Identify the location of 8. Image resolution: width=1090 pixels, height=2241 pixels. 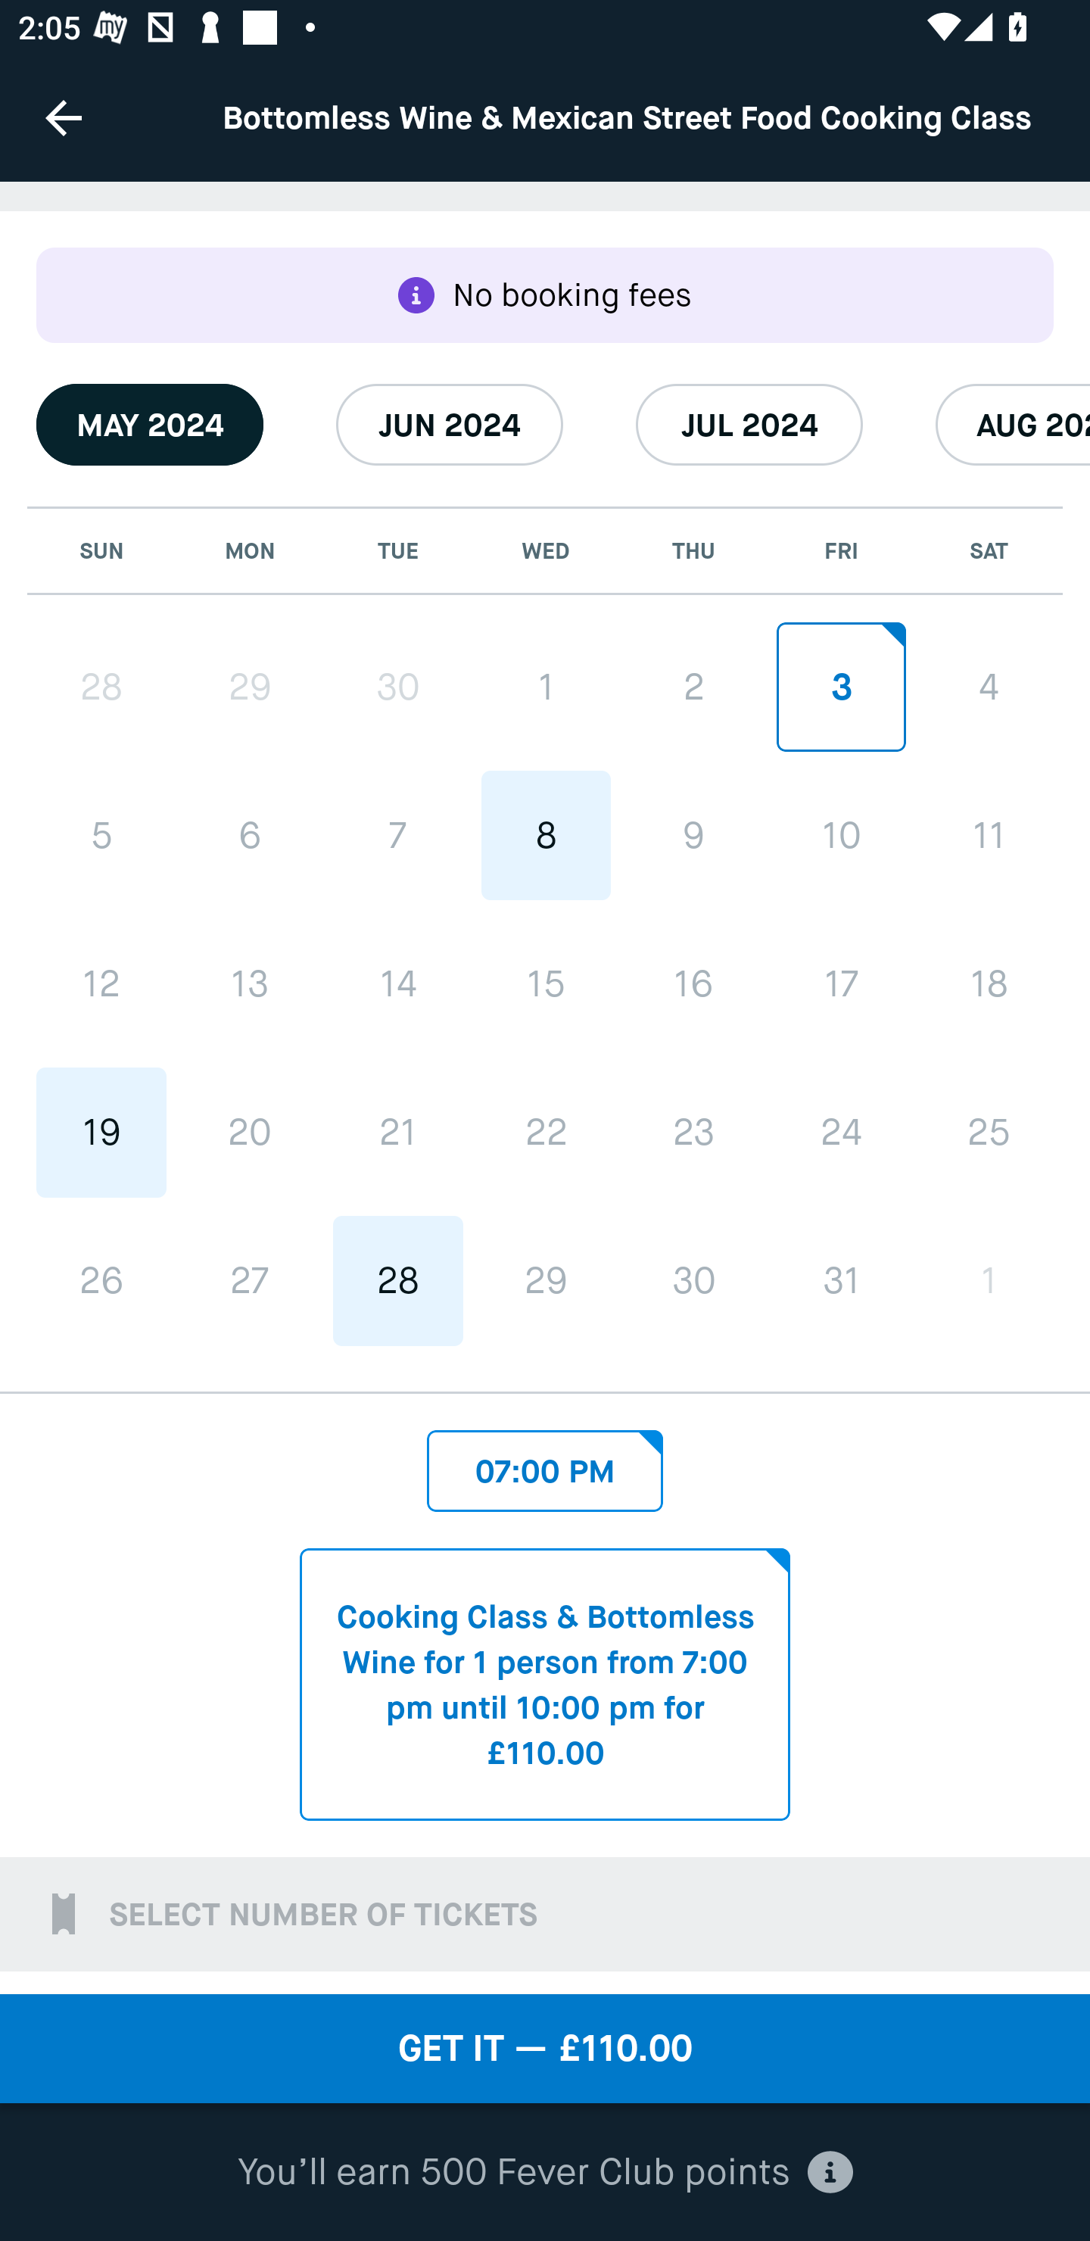
(546, 836).